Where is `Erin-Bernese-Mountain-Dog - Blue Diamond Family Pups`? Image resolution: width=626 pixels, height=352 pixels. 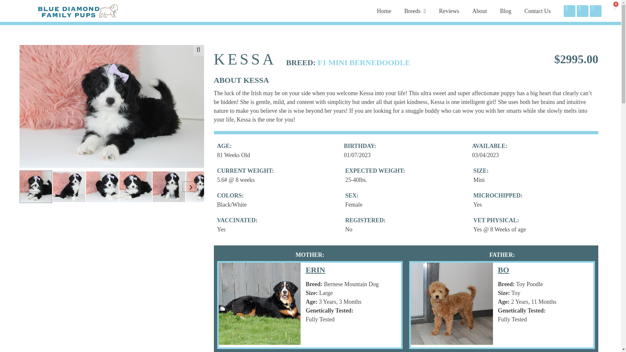
Erin-Bernese-Mountain-Dog - Blue Diamond Family Pups is located at coordinates (260, 304).